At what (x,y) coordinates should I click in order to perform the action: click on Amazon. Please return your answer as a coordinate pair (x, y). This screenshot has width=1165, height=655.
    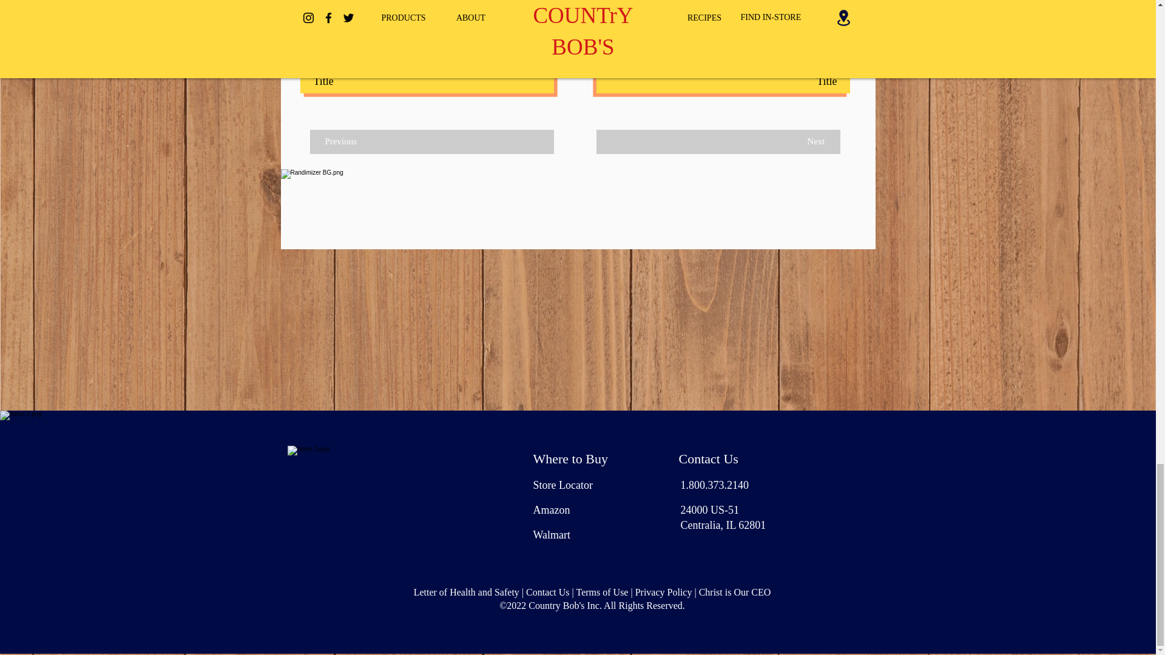
    Looking at the image, I should click on (551, 509).